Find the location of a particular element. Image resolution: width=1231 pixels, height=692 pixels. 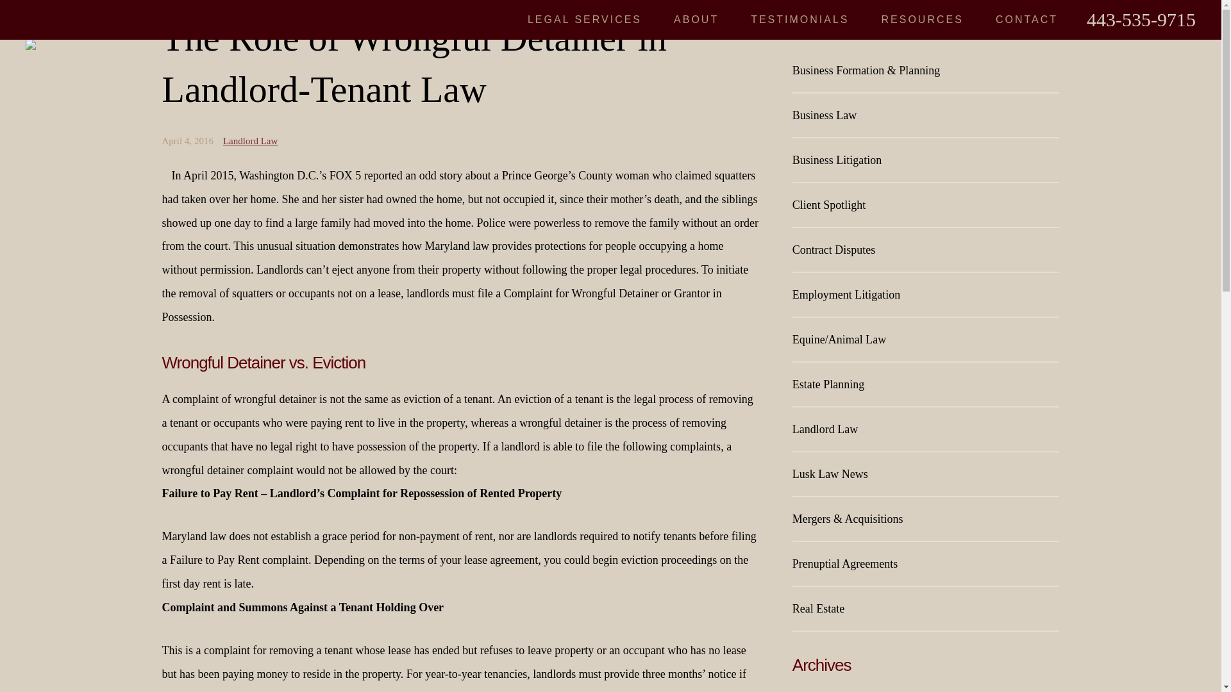

LEGAL SERVICES is located at coordinates (585, 19).